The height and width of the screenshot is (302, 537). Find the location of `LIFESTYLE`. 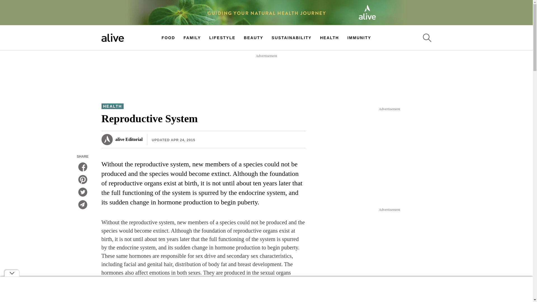

LIFESTYLE is located at coordinates (222, 37).